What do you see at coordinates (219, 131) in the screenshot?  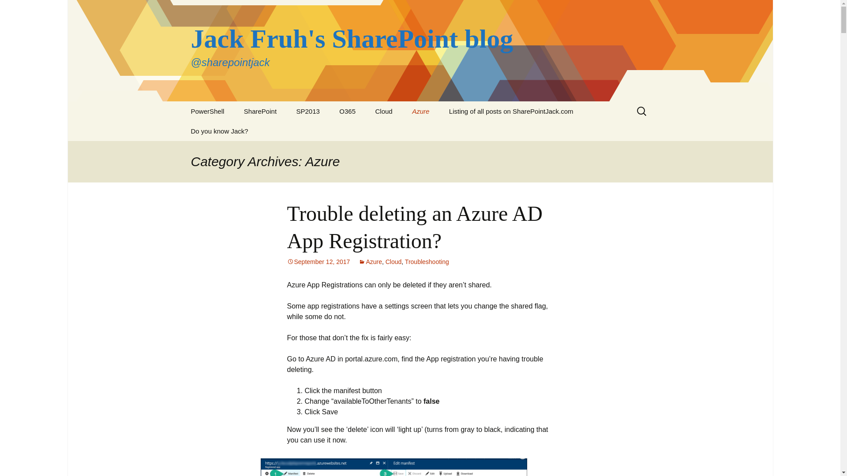 I see `Do you know Jack?` at bounding box center [219, 131].